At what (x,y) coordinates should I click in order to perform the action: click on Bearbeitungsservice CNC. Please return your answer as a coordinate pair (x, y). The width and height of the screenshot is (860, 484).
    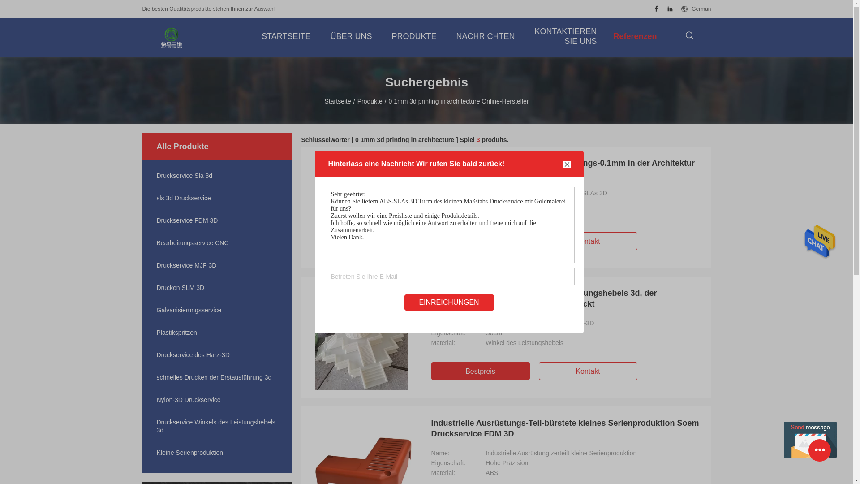
    Looking at the image, I should click on (218, 243).